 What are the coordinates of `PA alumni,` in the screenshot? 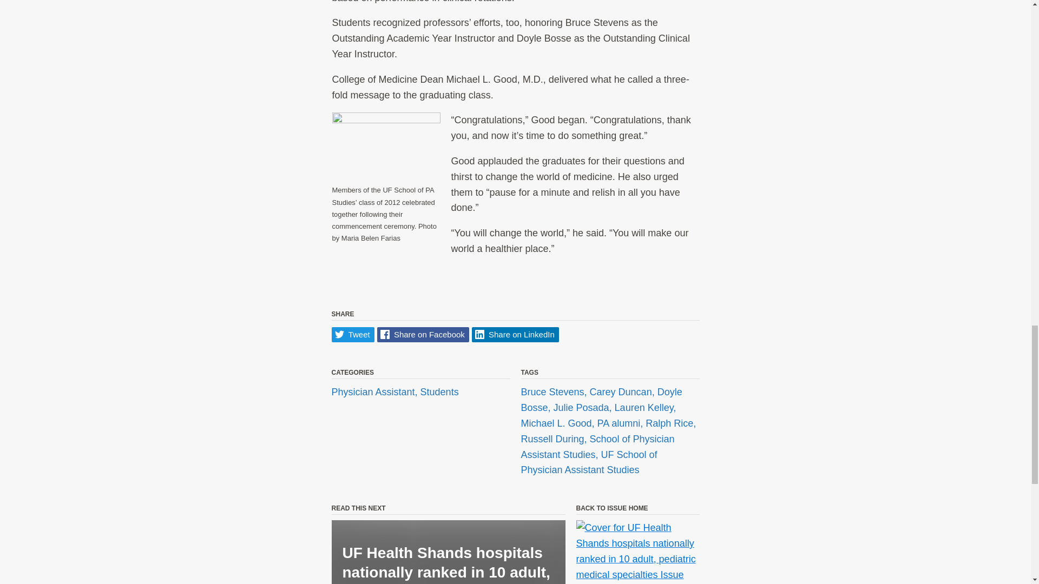 It's located at (622, 423).